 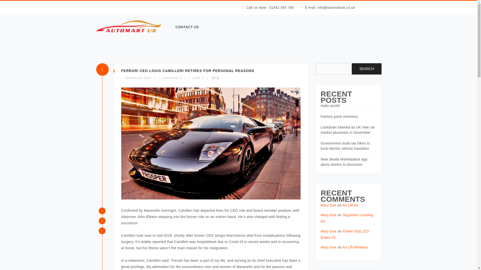 What do you see at coordinates (366, 69) in the screenshot?
I see `SEARCH` at bounding box center [366, 69].